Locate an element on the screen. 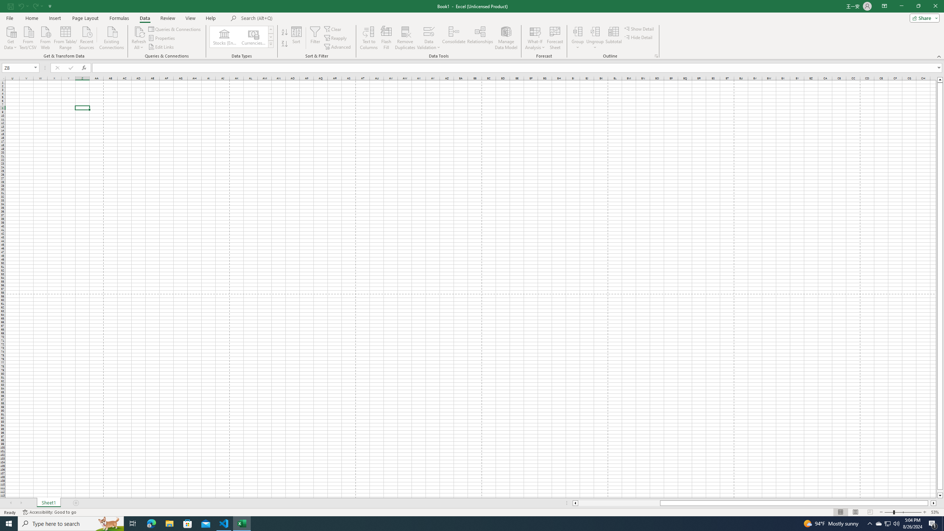 The height and width of the screenshot is (531, 944). AutomationID: ConvertToLinkedEntity is located at coordinates (241, 37).